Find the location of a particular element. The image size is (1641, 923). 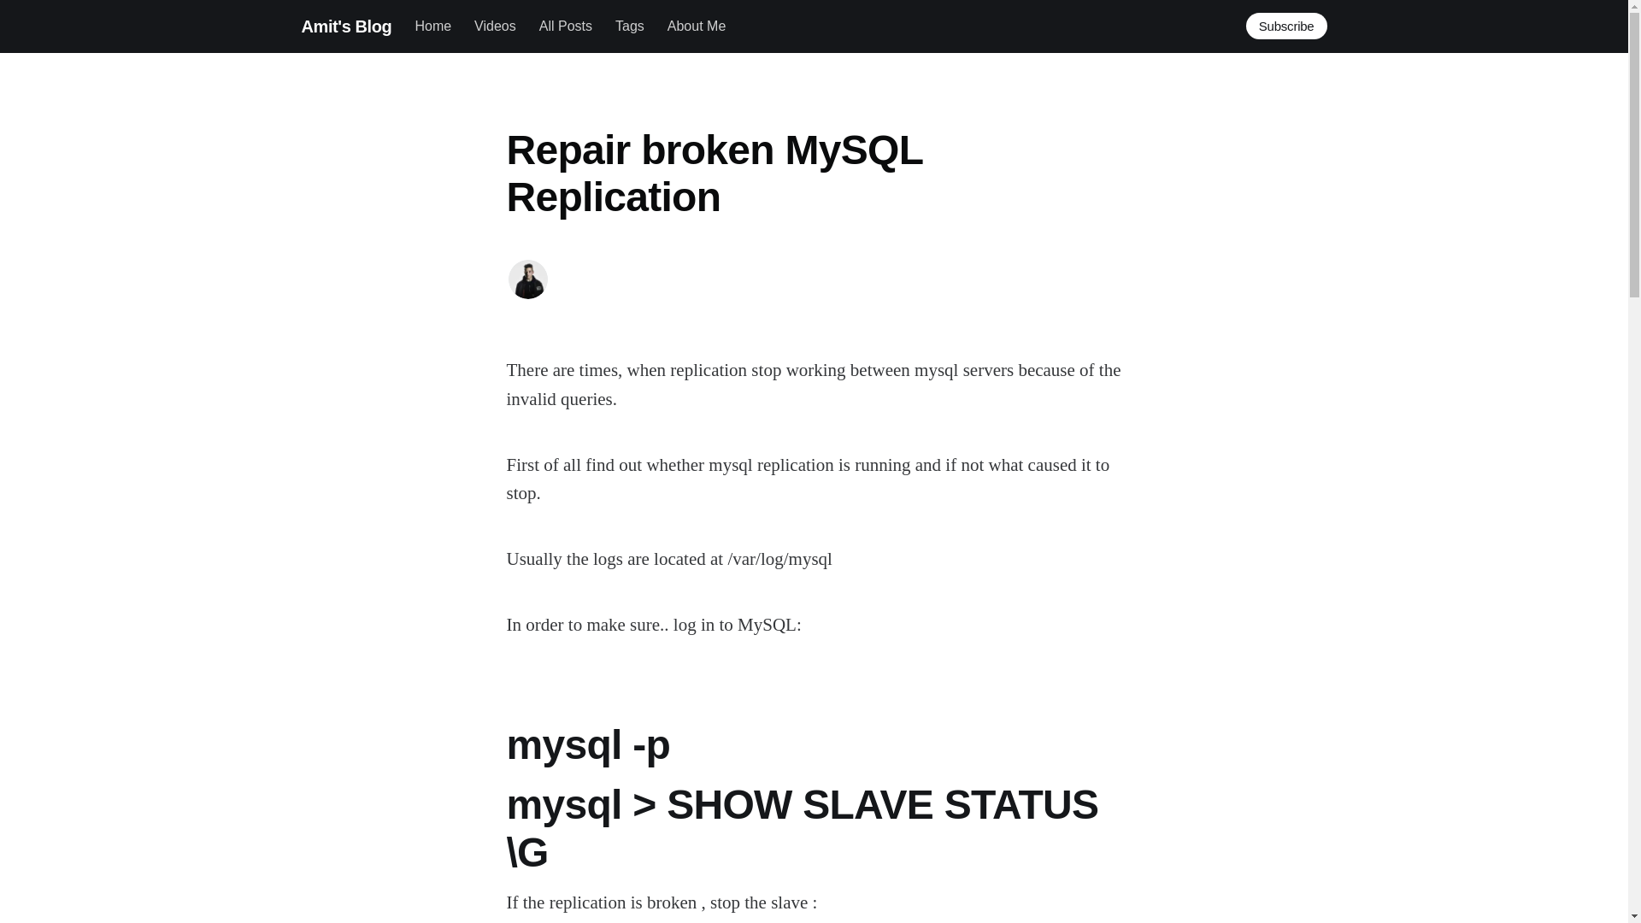

All Posts is located at coordinates (566, 26).